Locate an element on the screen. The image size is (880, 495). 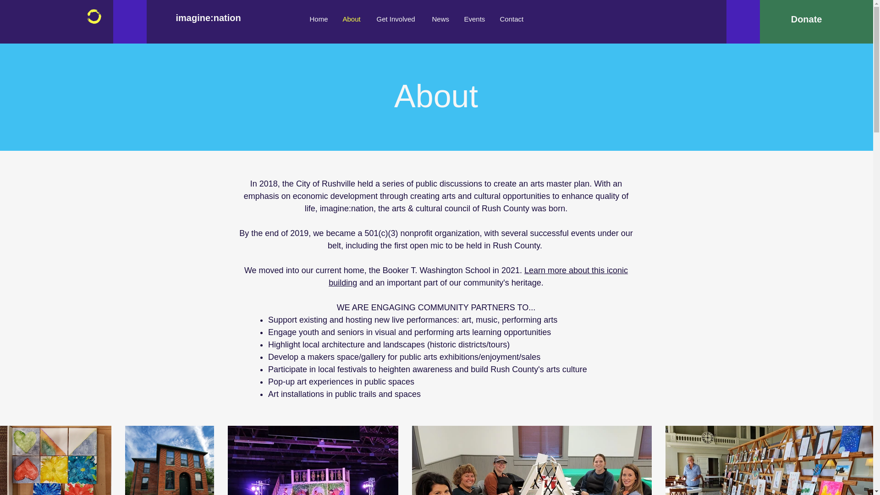
Get Involved is located at coordinates (397, 19).